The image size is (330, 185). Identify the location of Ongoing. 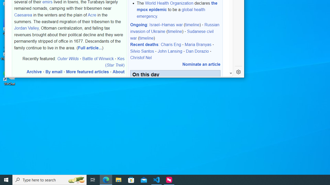
(138, 25).